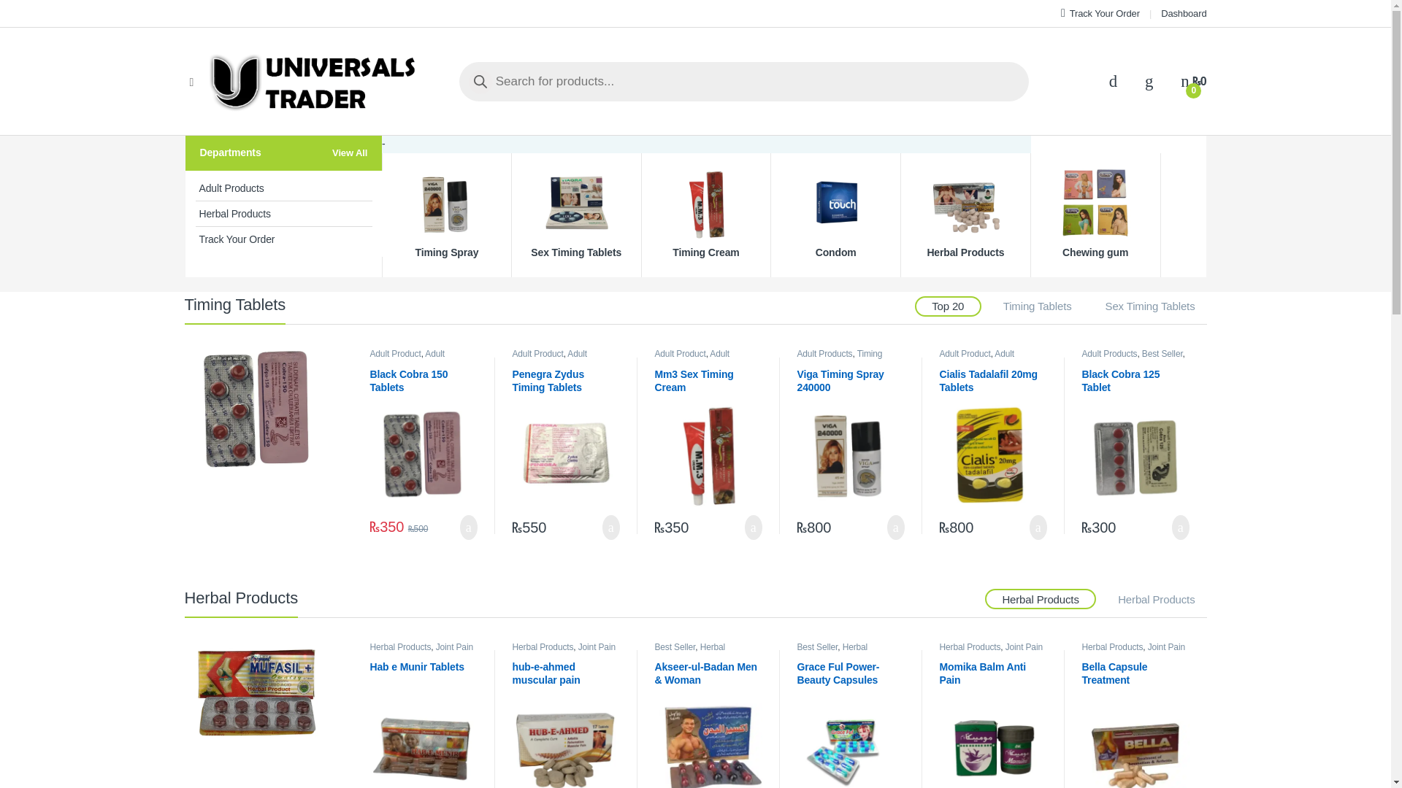 This screenshot has height=788, width=1402. What do you see at coordinates (835, 215) in the screenshot?
I see `Condom` at bounding box center [835, 215].